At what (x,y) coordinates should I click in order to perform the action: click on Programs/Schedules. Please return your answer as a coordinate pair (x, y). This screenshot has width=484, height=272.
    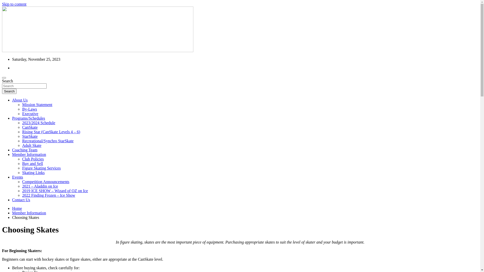
    Looking at the image, I should click on (29, 118).